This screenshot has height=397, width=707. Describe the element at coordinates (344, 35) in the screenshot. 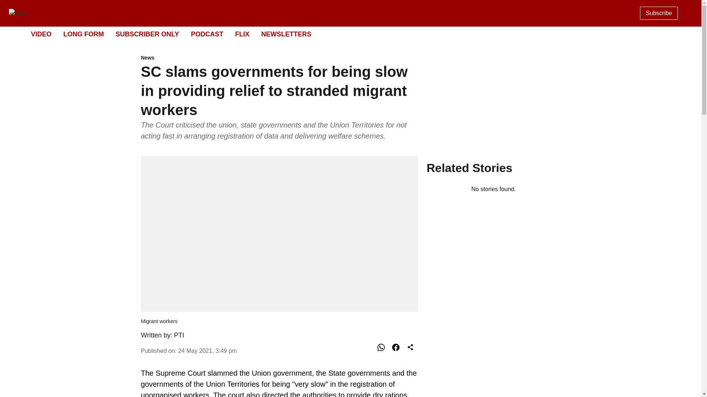

I see `NEWSLETTERS` at that location.